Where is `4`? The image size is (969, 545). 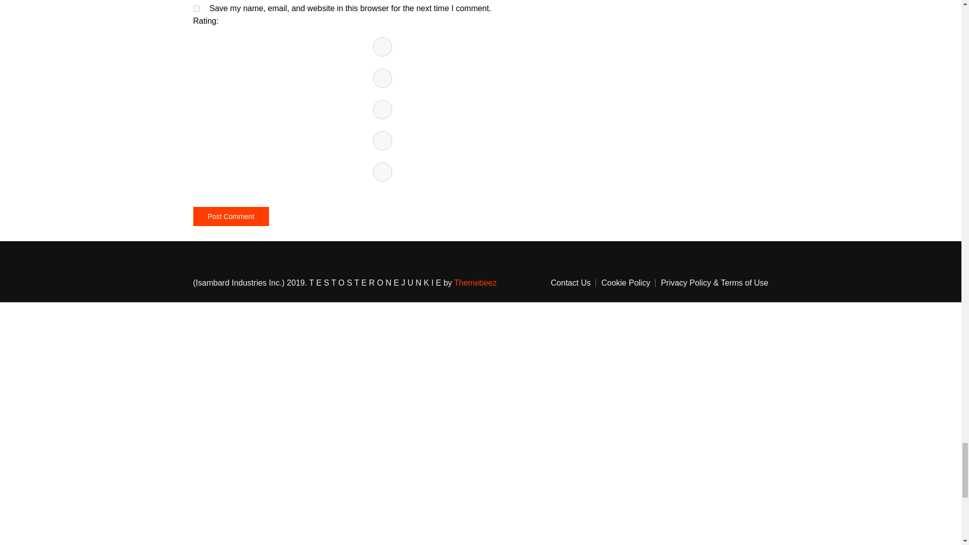
4 is located at coordinates (382, 141).